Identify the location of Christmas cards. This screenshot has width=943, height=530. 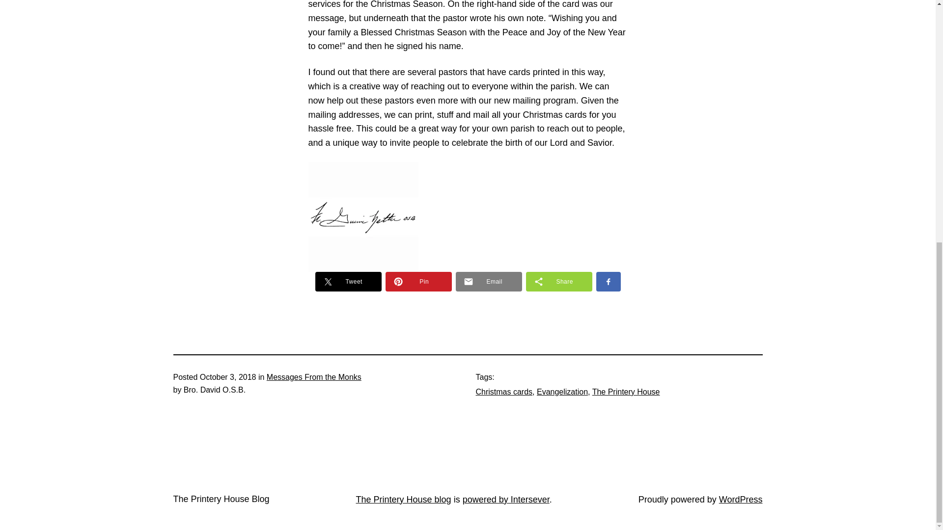
(504, 392).